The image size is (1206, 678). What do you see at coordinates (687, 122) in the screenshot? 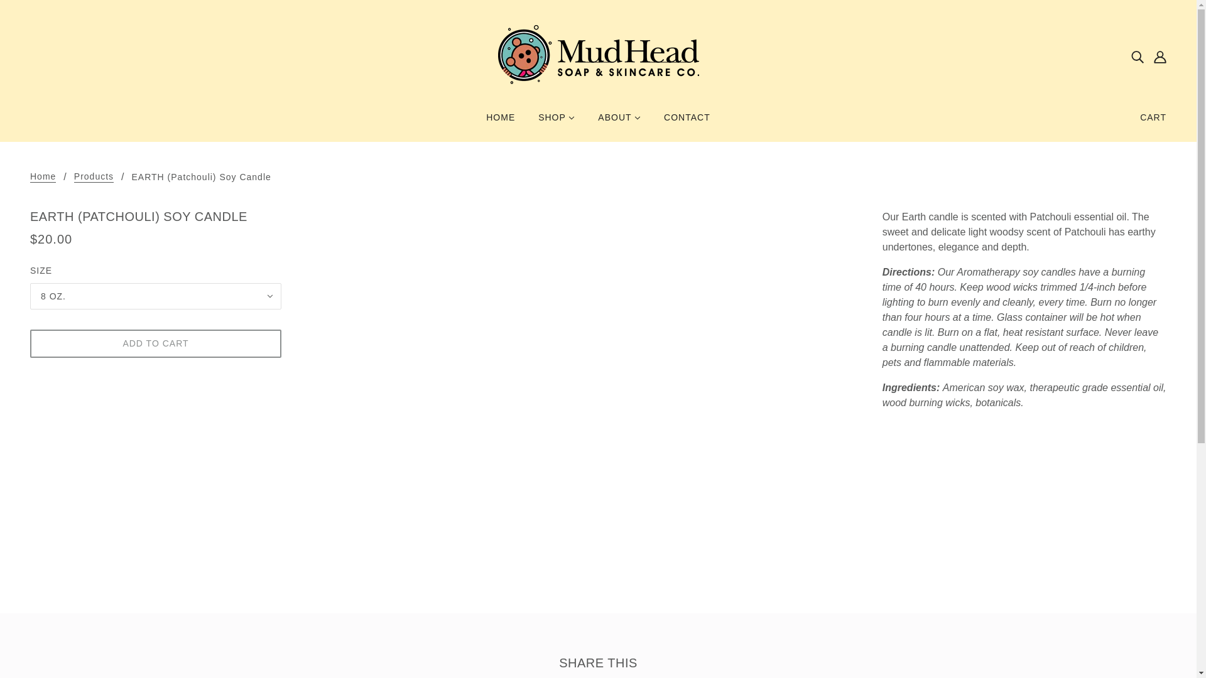
I see `CONTACT` at bounding box center [687, 122].